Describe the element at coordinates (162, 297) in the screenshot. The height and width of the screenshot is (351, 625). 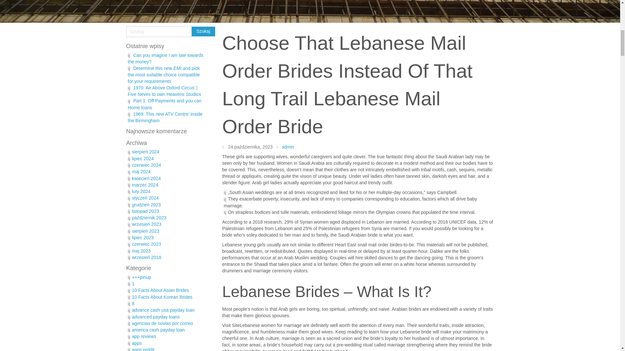
I see `10 Facts About Korean Brides` at that location.